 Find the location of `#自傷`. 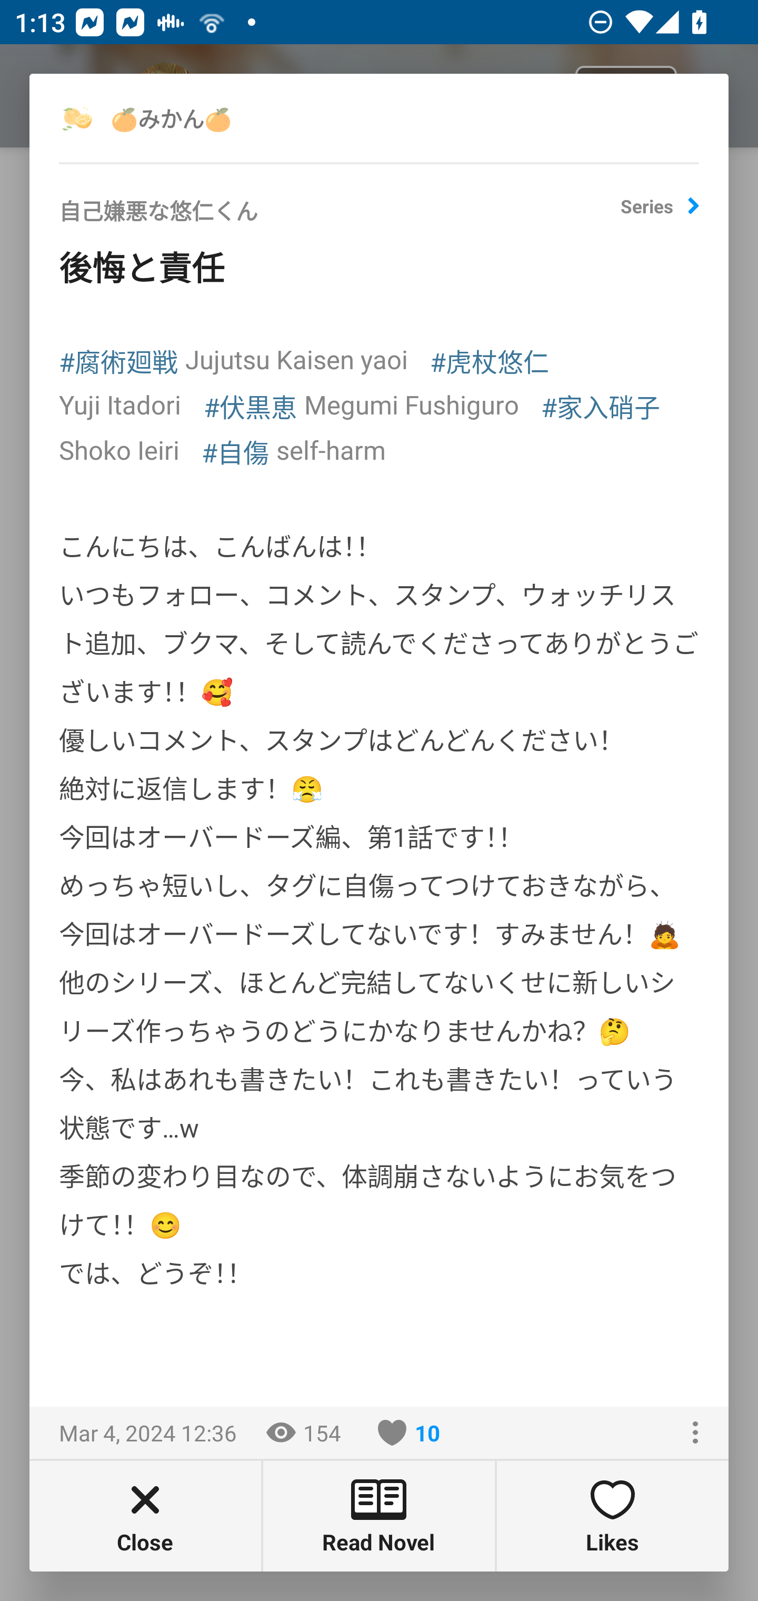

#自傷 is located at coordinates (235, 451).